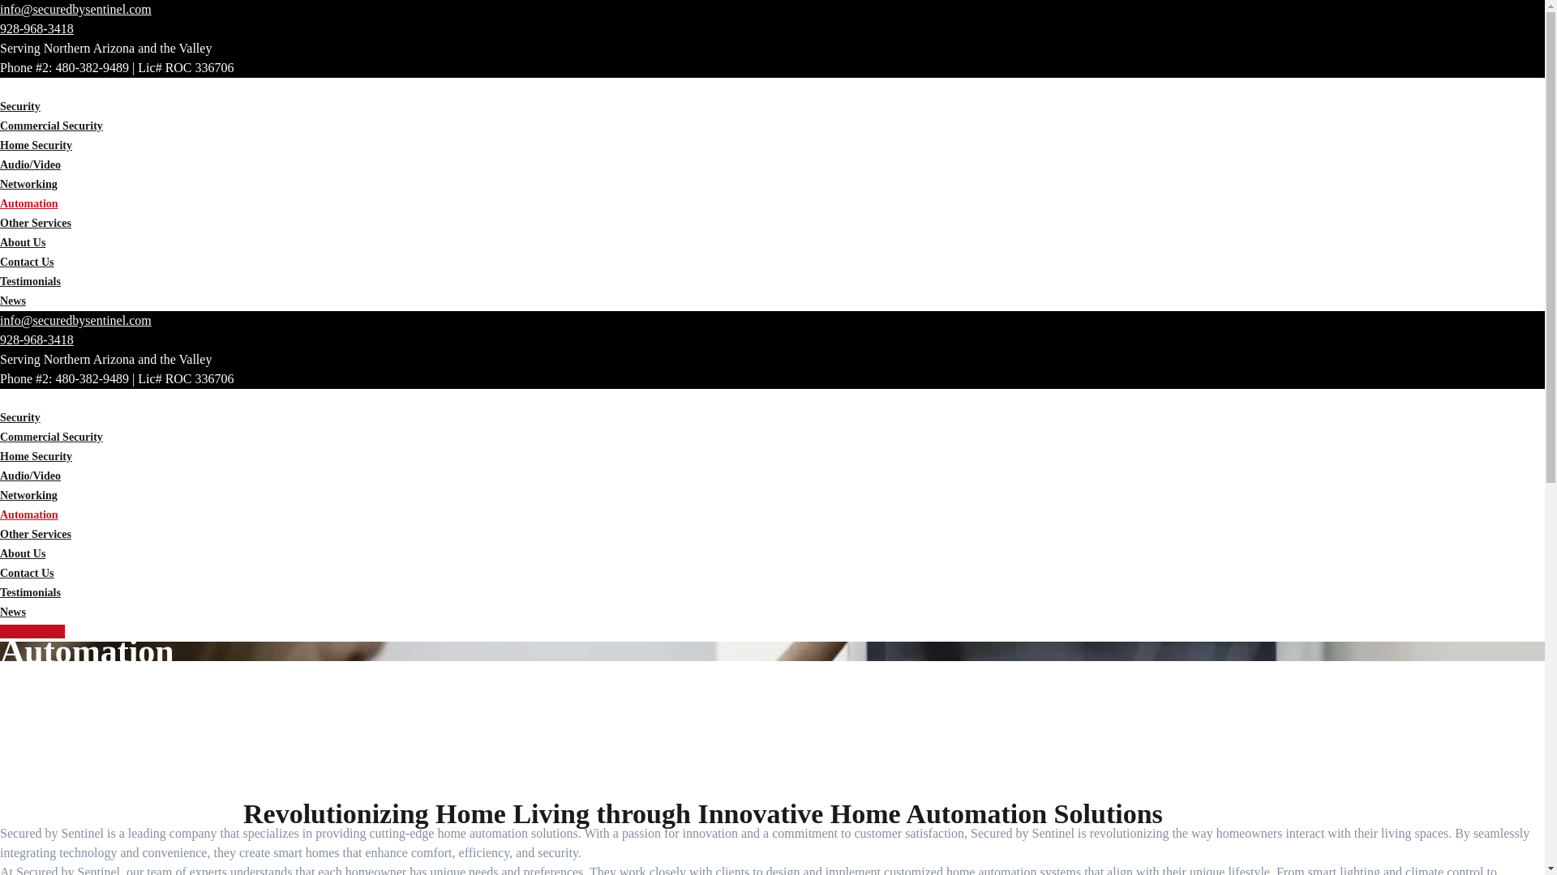  What do you see at coordinates (13, 612) in the screenshot?
I see `News` at bounding box center [13, 612].